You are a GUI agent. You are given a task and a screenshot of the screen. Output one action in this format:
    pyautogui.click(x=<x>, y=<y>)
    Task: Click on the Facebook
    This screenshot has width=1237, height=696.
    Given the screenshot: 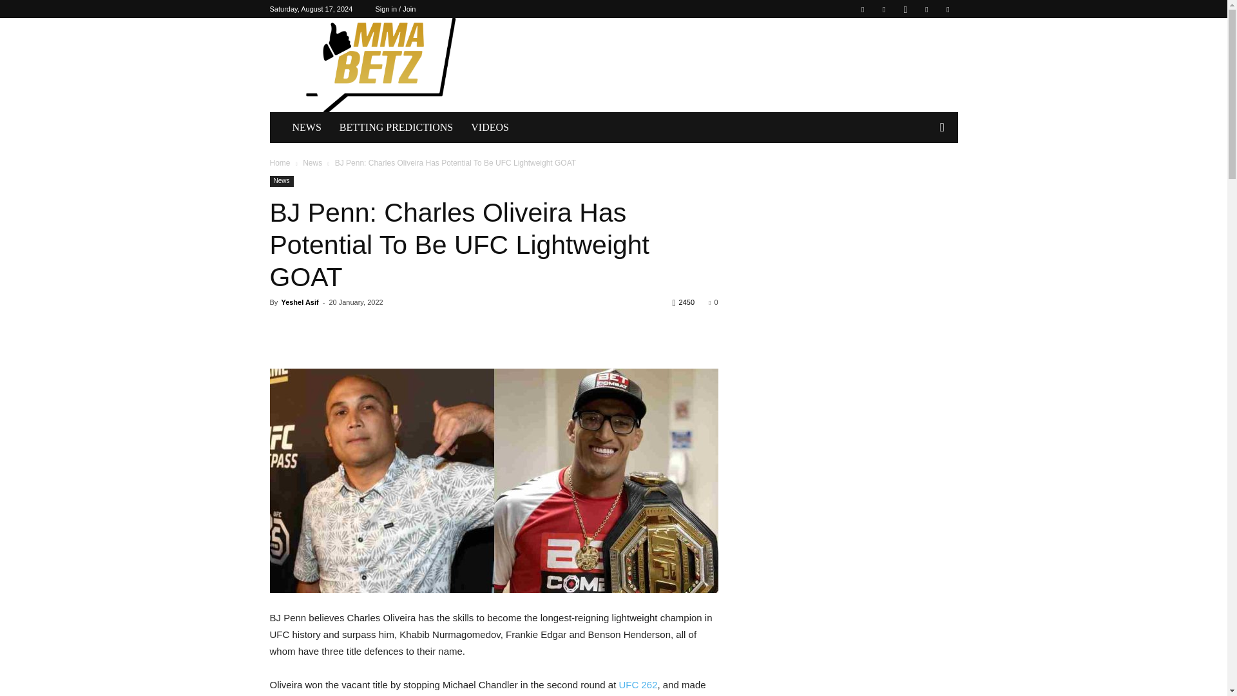 What is the action you would take?
    pyautogui.click(x=862, y=9)
    